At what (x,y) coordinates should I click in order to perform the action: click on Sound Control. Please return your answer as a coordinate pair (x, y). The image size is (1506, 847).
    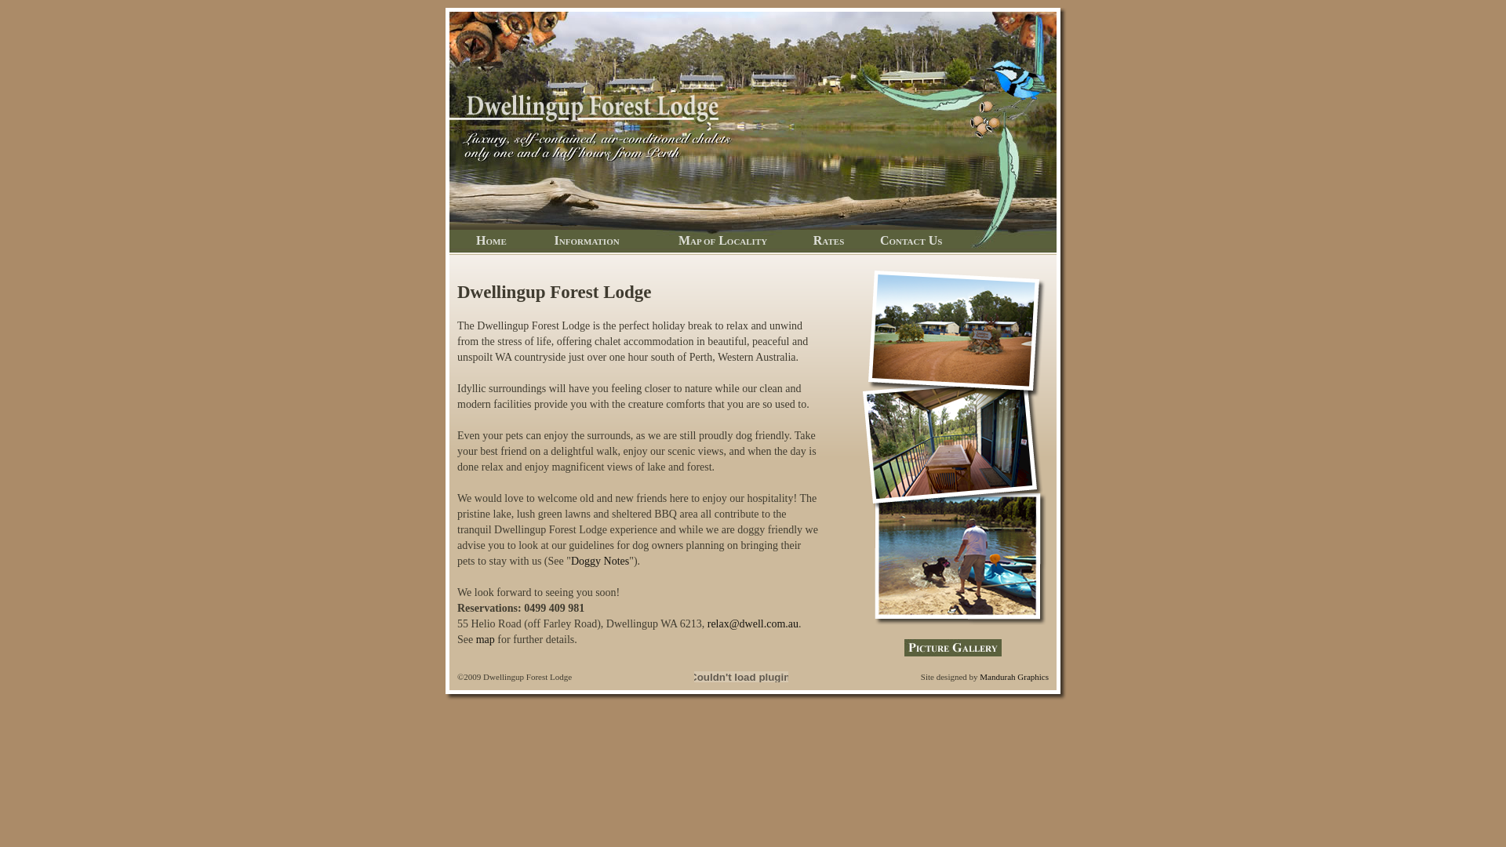
    Looking at the image, I should click on (741, 677).